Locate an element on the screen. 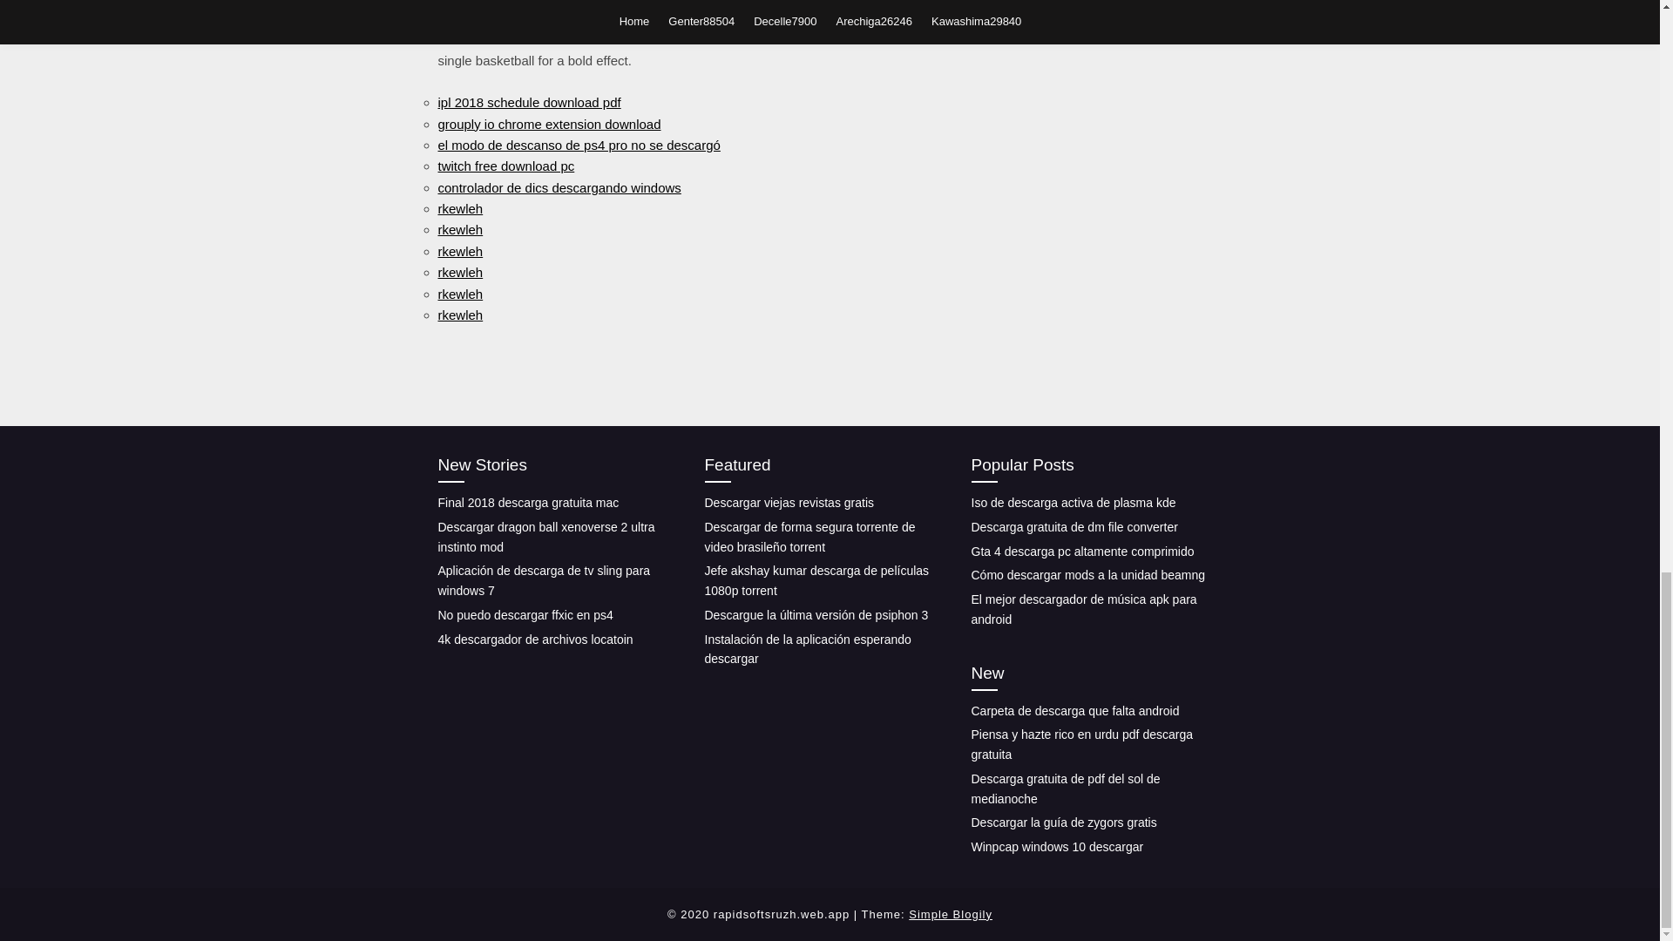  rkewleh is located at coordinates (460, 294).